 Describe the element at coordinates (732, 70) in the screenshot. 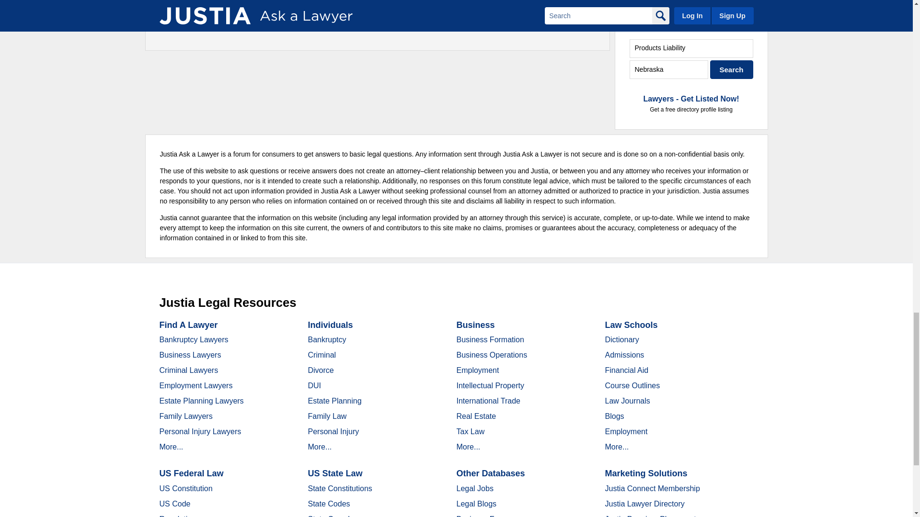

I see `Search` at that location.